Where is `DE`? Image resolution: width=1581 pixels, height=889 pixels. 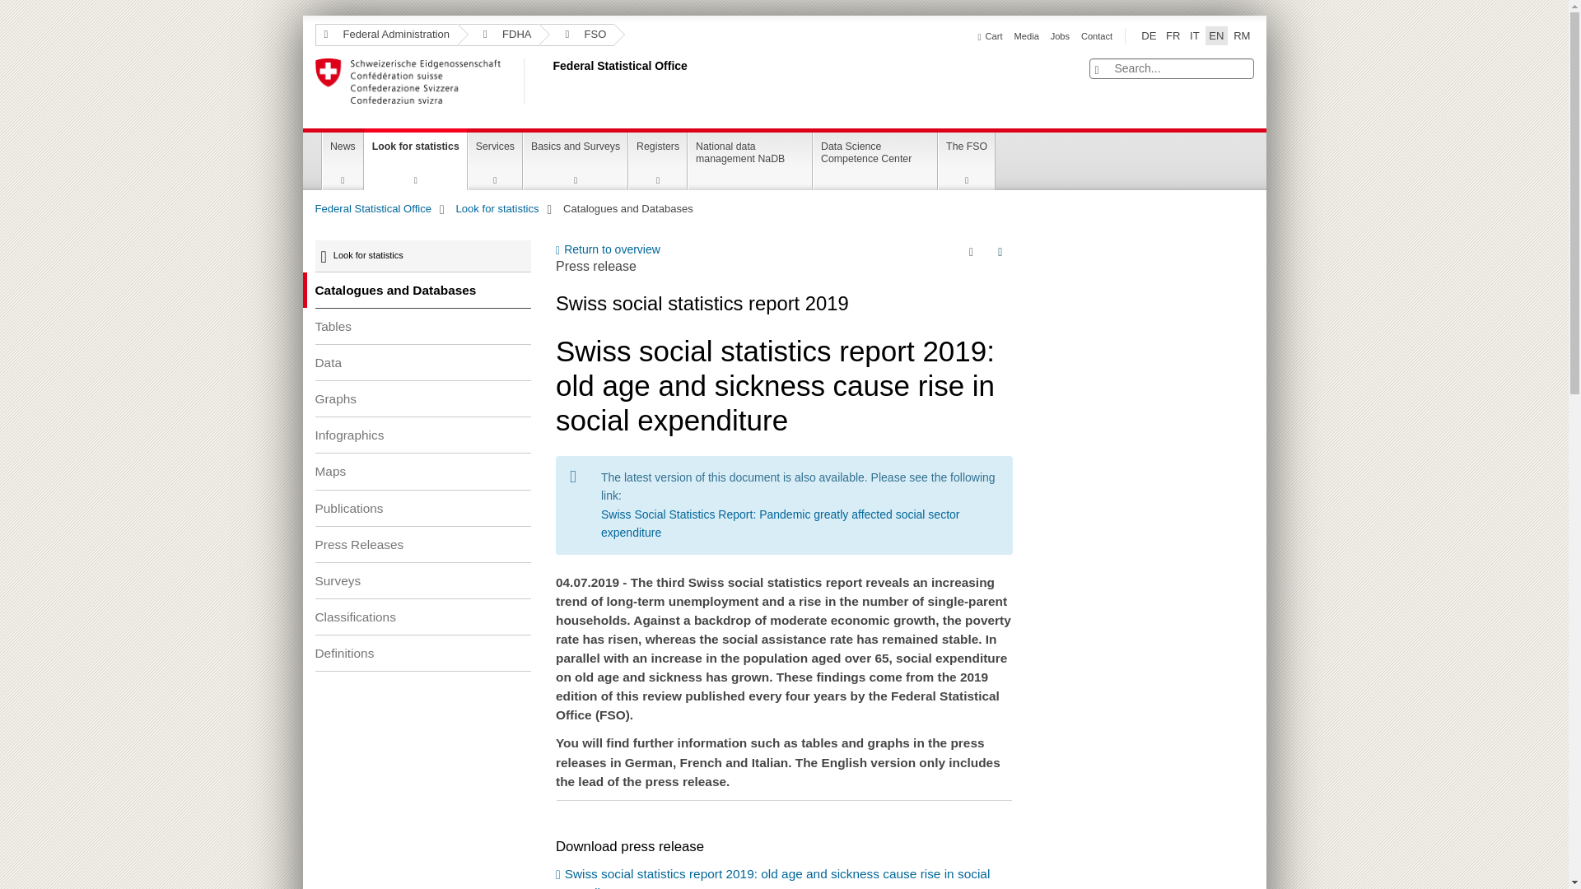 DE is located at coordinates (1148, 36).